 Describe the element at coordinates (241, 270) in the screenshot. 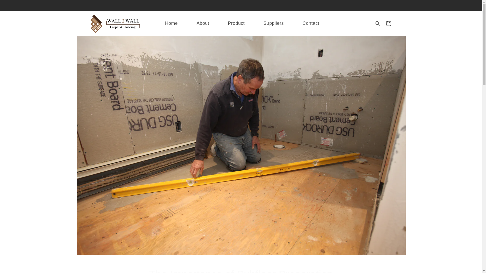

I see `Visualizers` at that location.